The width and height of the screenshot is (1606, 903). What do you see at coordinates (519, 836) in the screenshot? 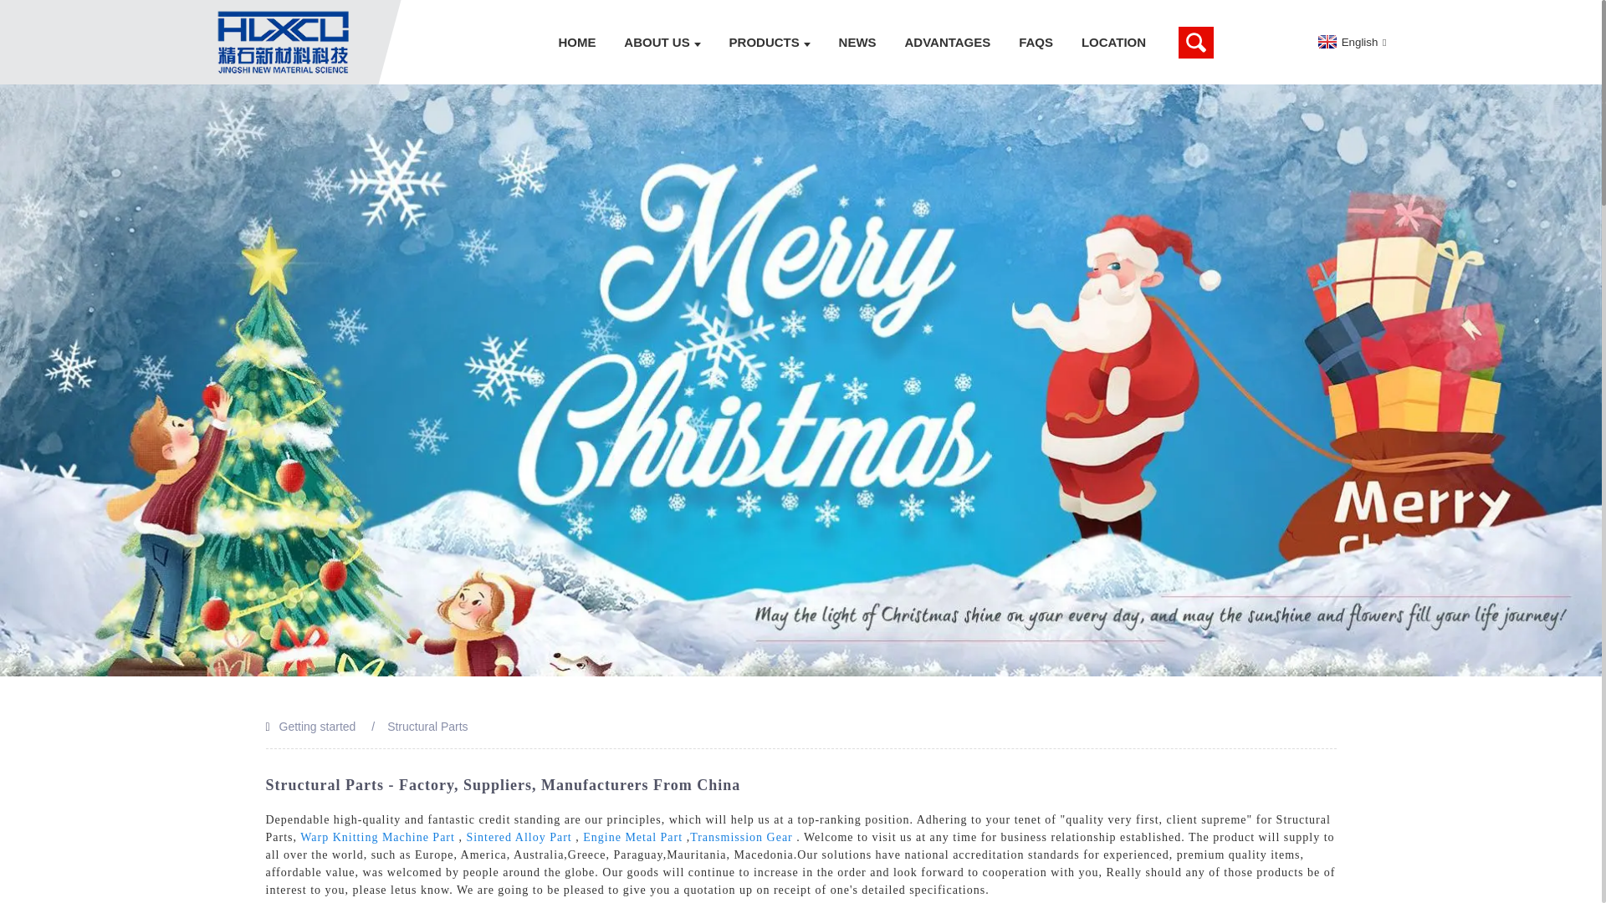
I see `Sintered Alloy Part` at bounding box center [519, 836].